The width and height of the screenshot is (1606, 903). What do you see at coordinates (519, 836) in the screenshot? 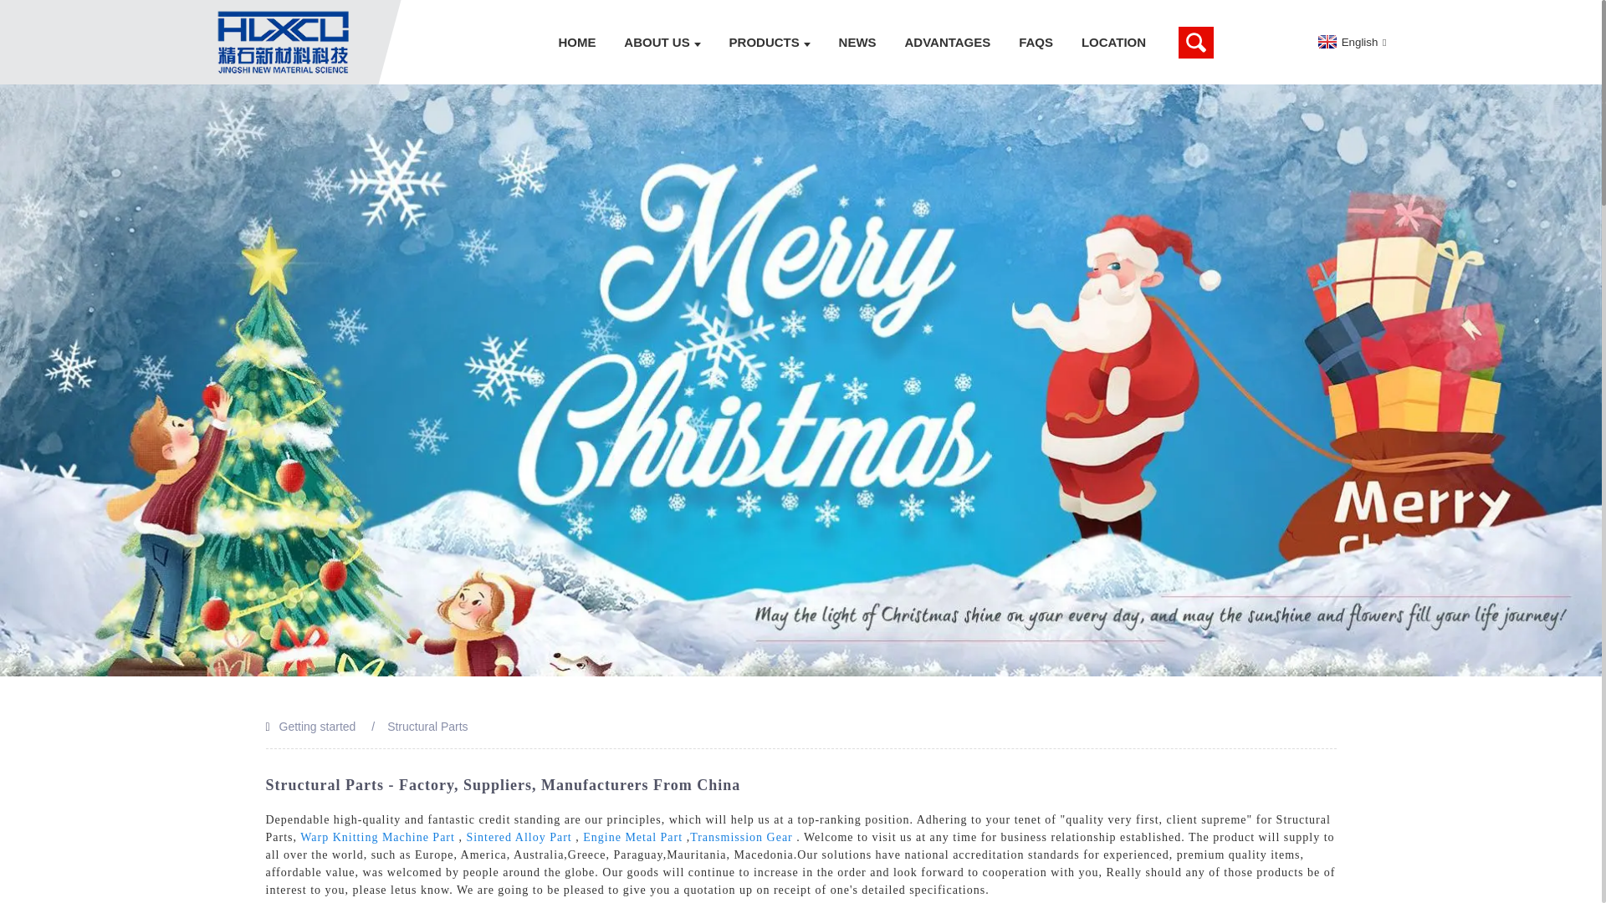
I see `Sintered Alloy Part` at bounding box center [519, 836].